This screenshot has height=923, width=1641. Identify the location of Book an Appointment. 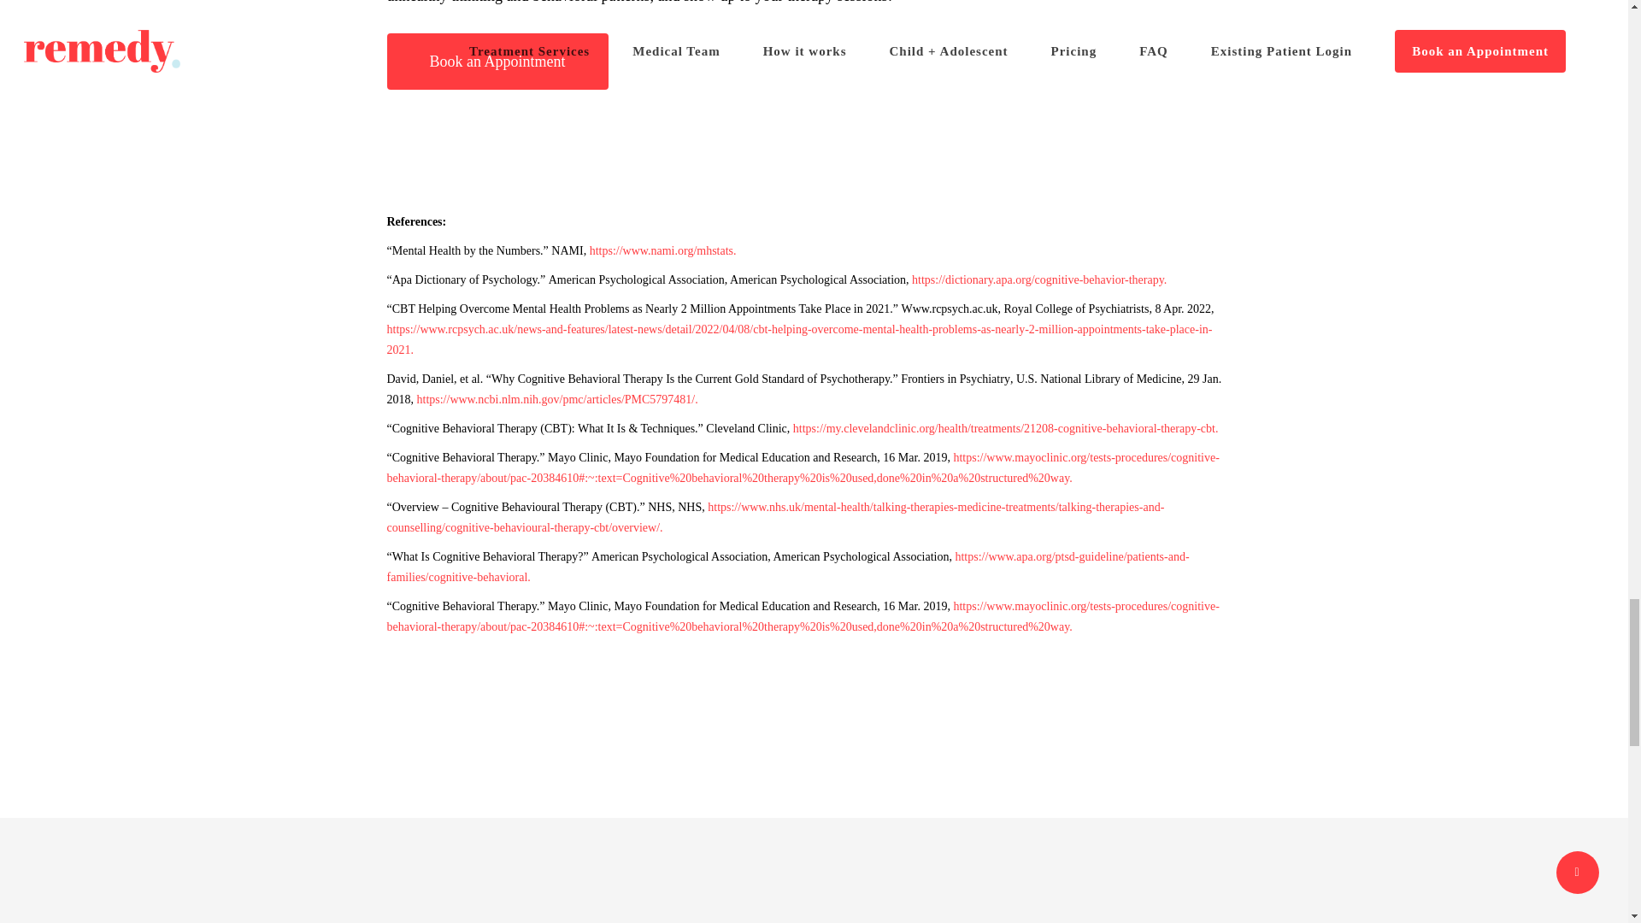
(496, 61).